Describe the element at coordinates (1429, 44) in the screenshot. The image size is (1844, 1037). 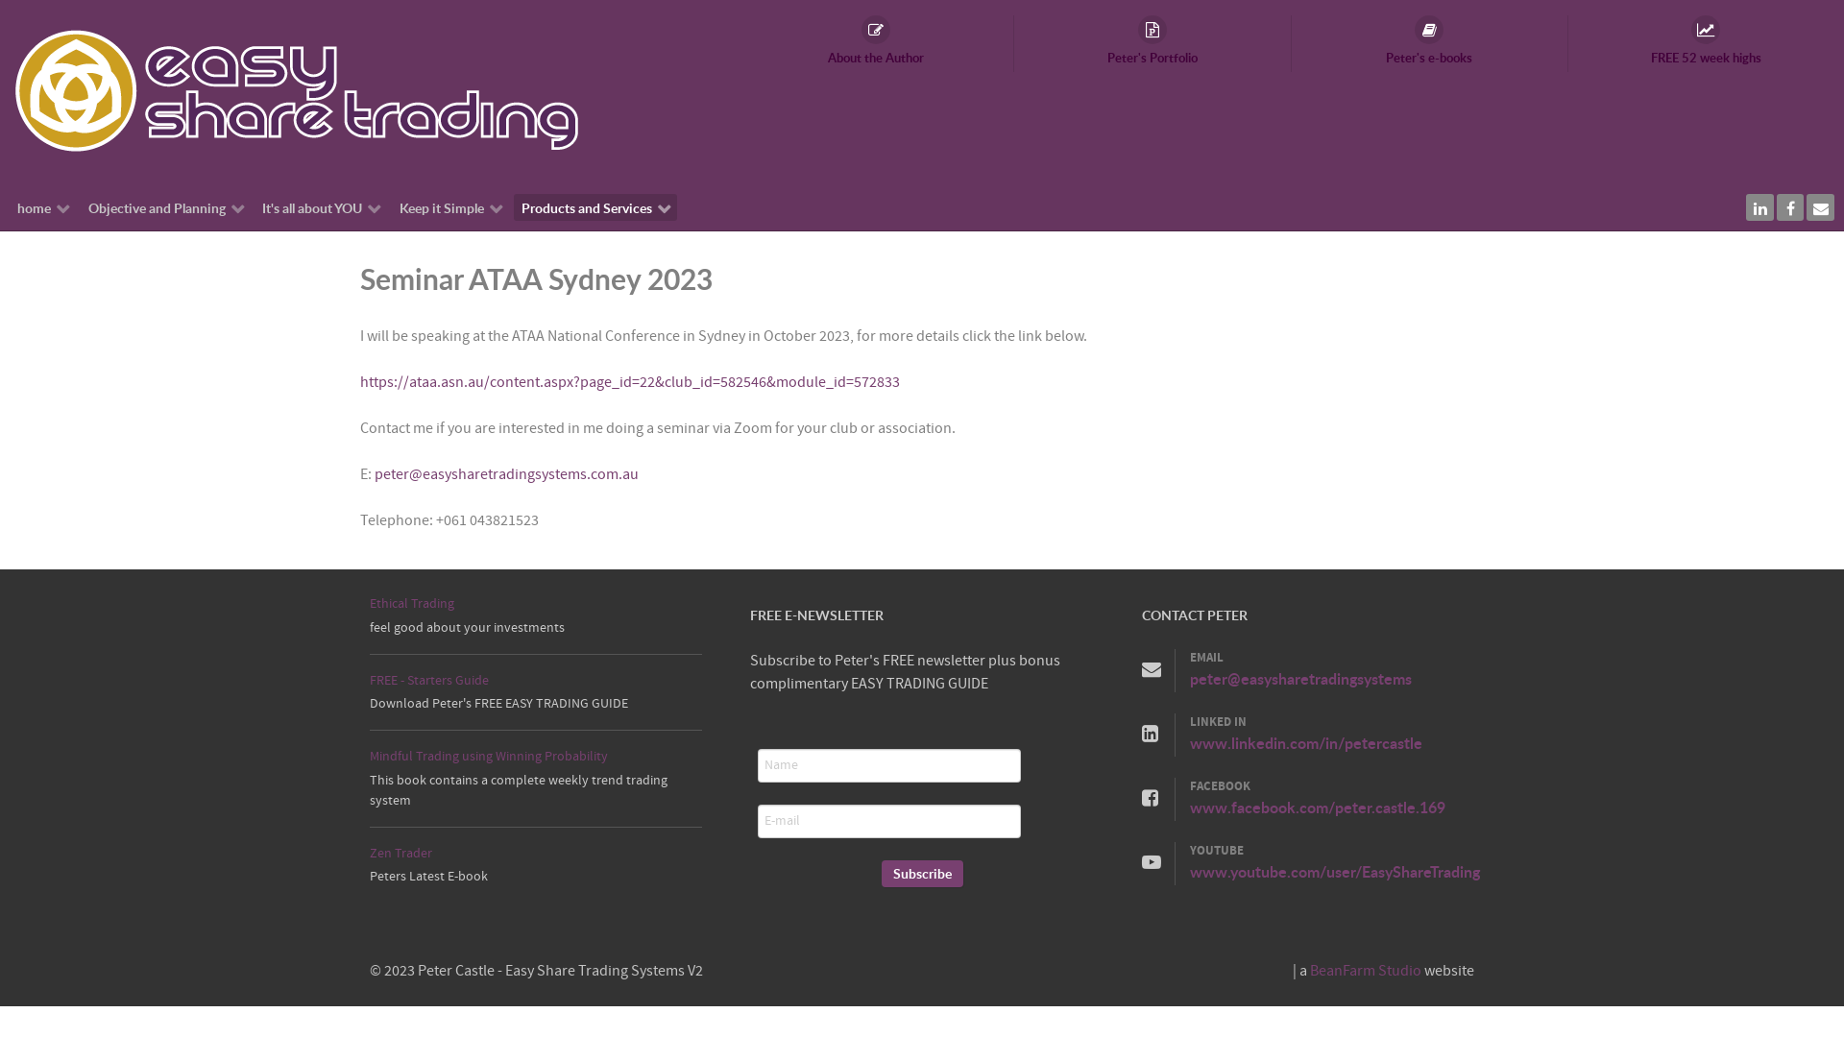
I see `Peter's e-books` at that location.